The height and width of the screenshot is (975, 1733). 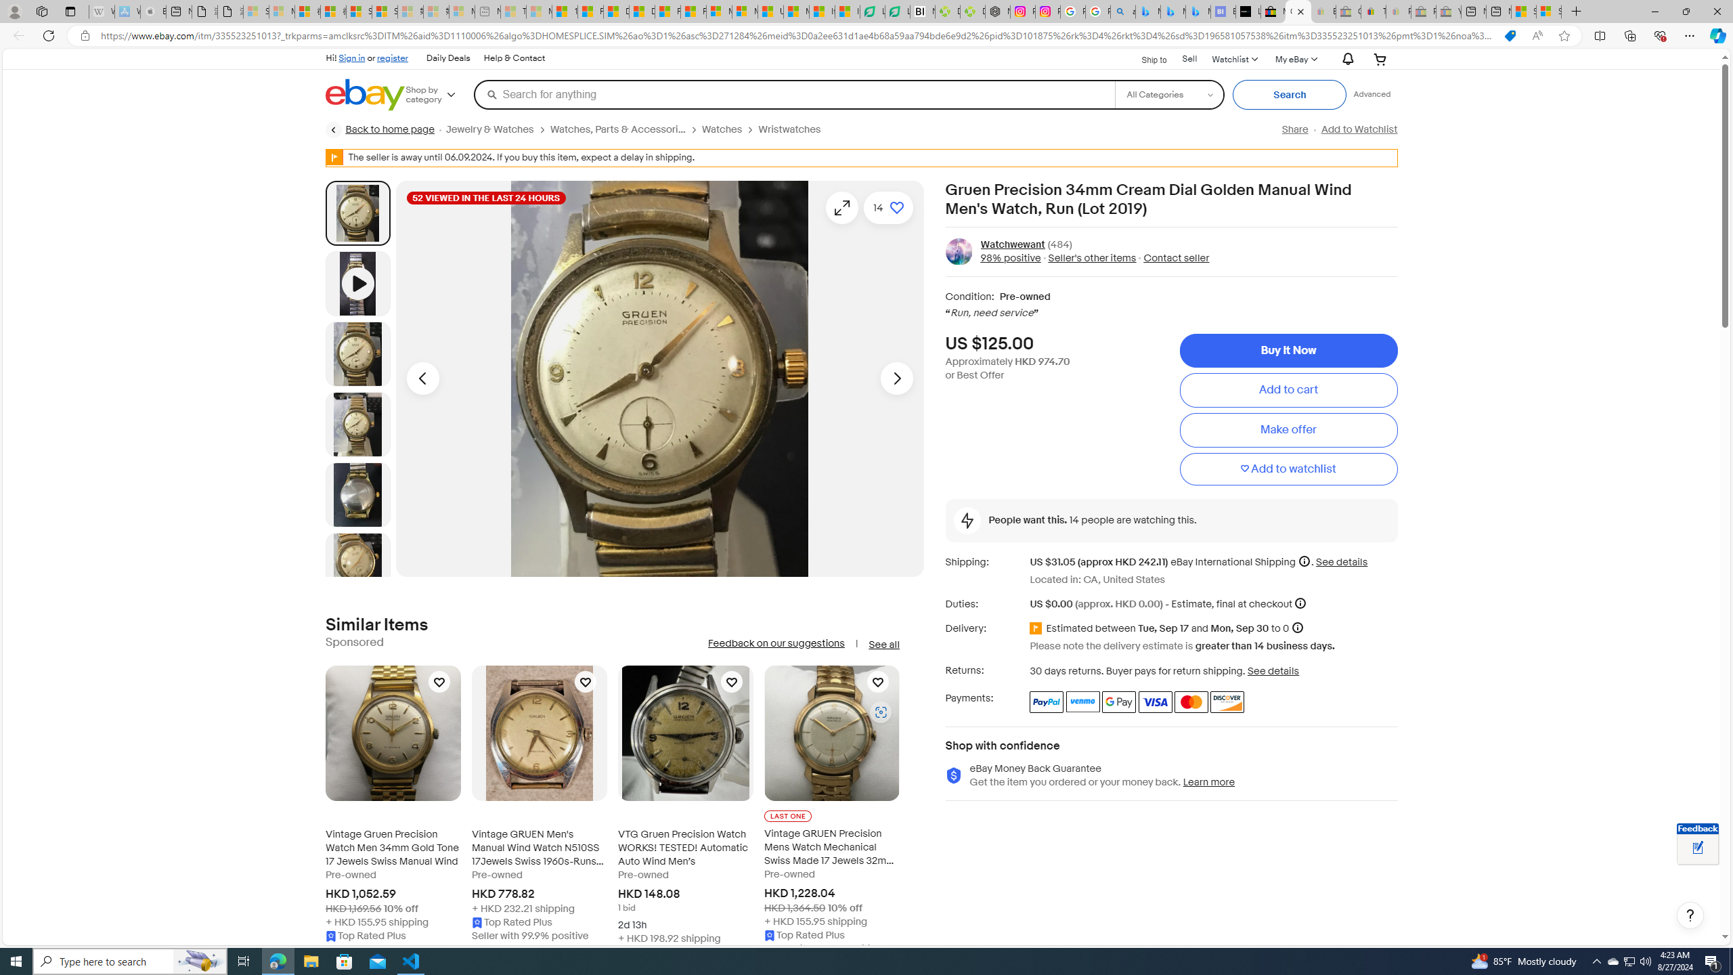 What do you see at coordinates (1198, 12) in the screenshot?
I see `Microsoft Bing Travel - Shangri-La Hotel Bangkok` at bounding box center [1198, 12].